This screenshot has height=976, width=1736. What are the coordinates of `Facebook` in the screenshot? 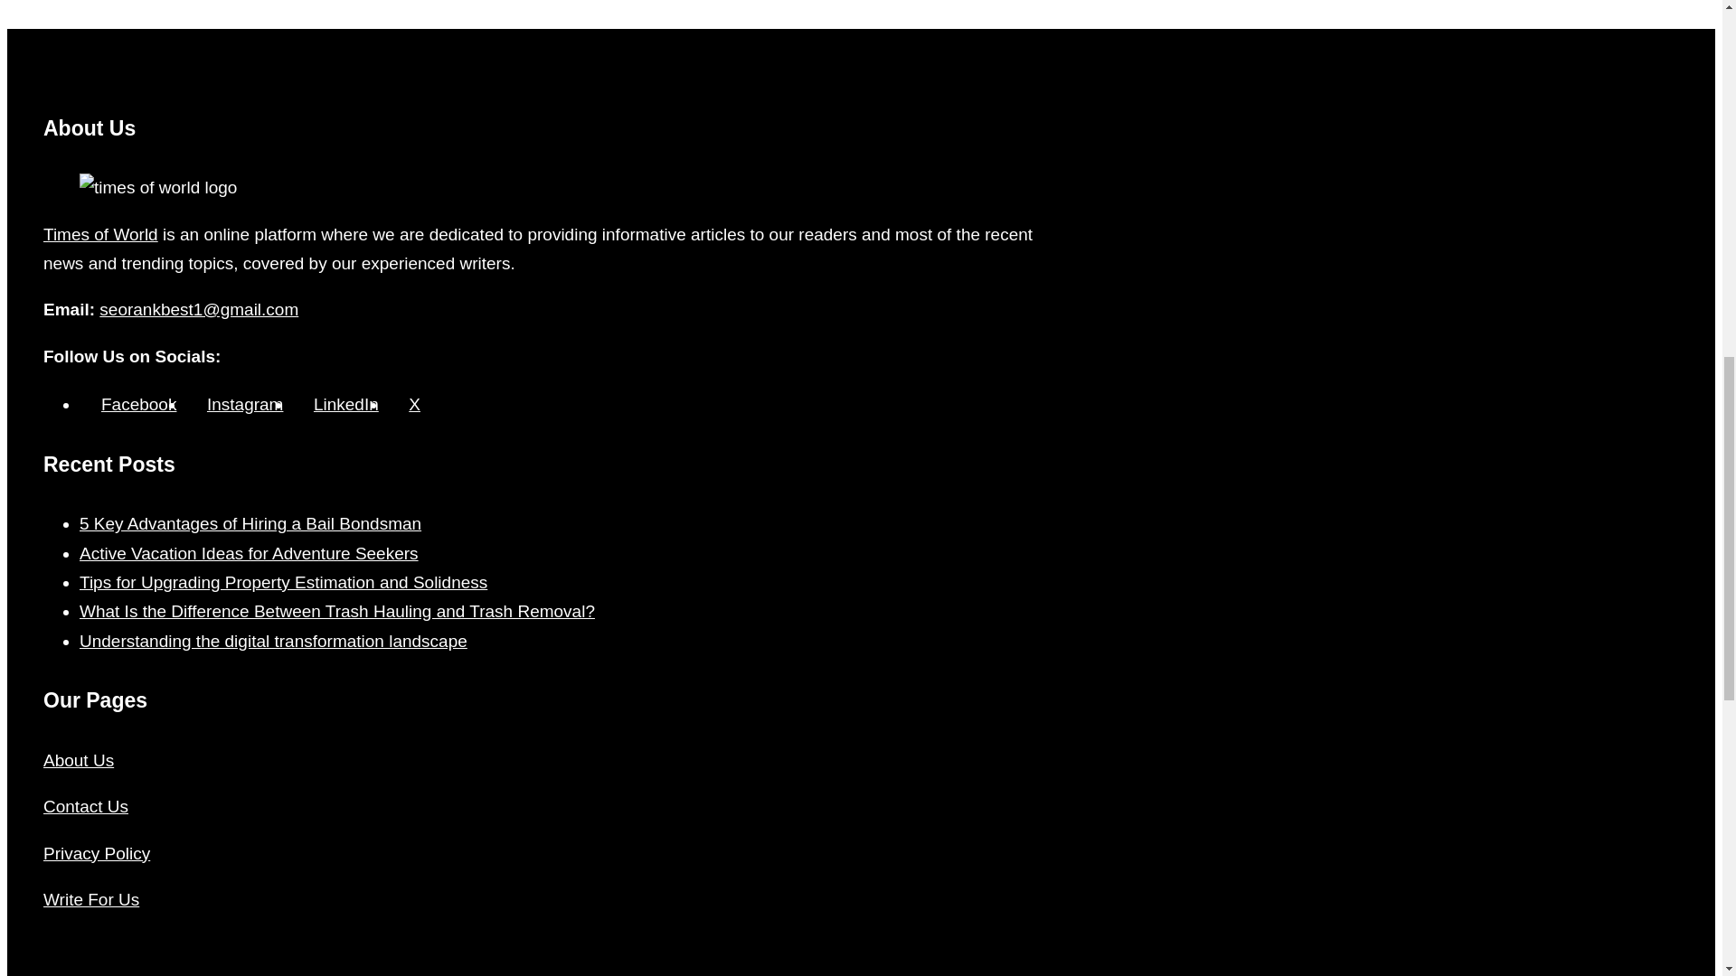 It's located at (128, 404).